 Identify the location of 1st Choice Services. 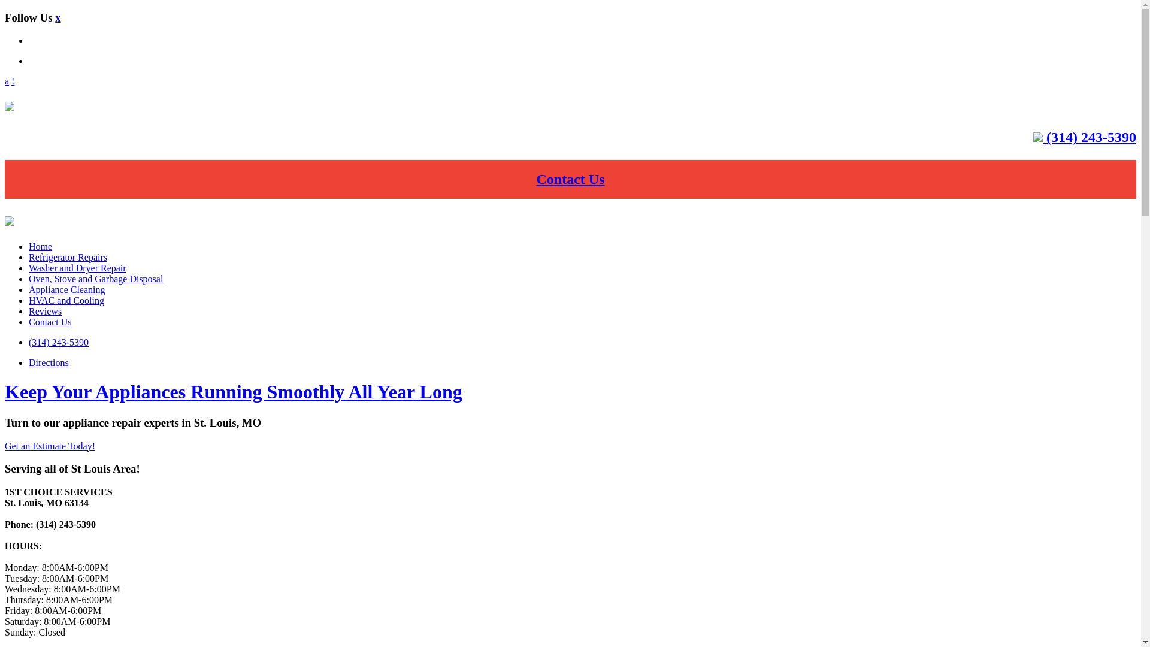
(10, 107).